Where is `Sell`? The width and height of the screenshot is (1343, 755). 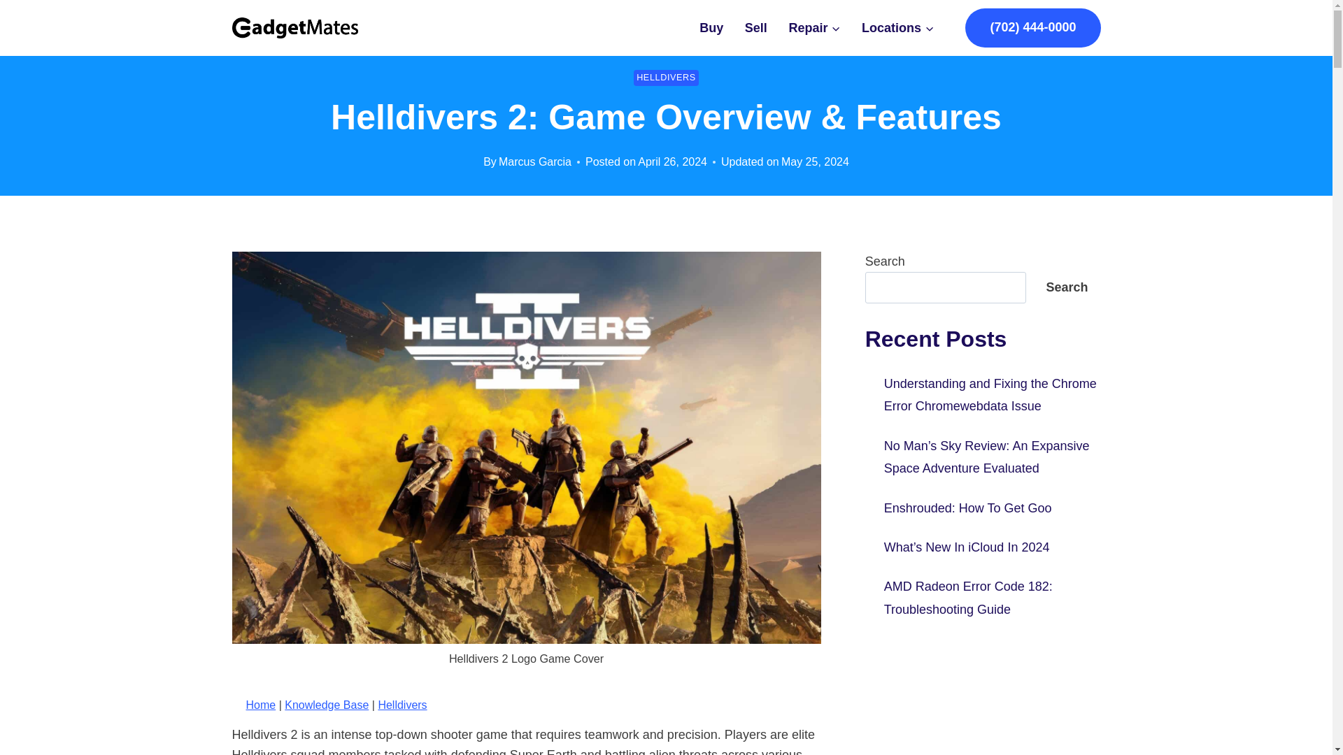 Sell is located at coordinates (757, 28).